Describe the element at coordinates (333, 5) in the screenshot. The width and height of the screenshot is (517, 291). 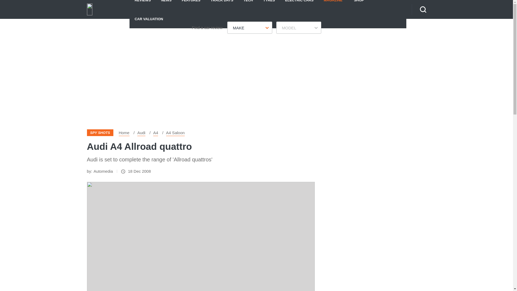
I see `MAGAZINE` at that location.